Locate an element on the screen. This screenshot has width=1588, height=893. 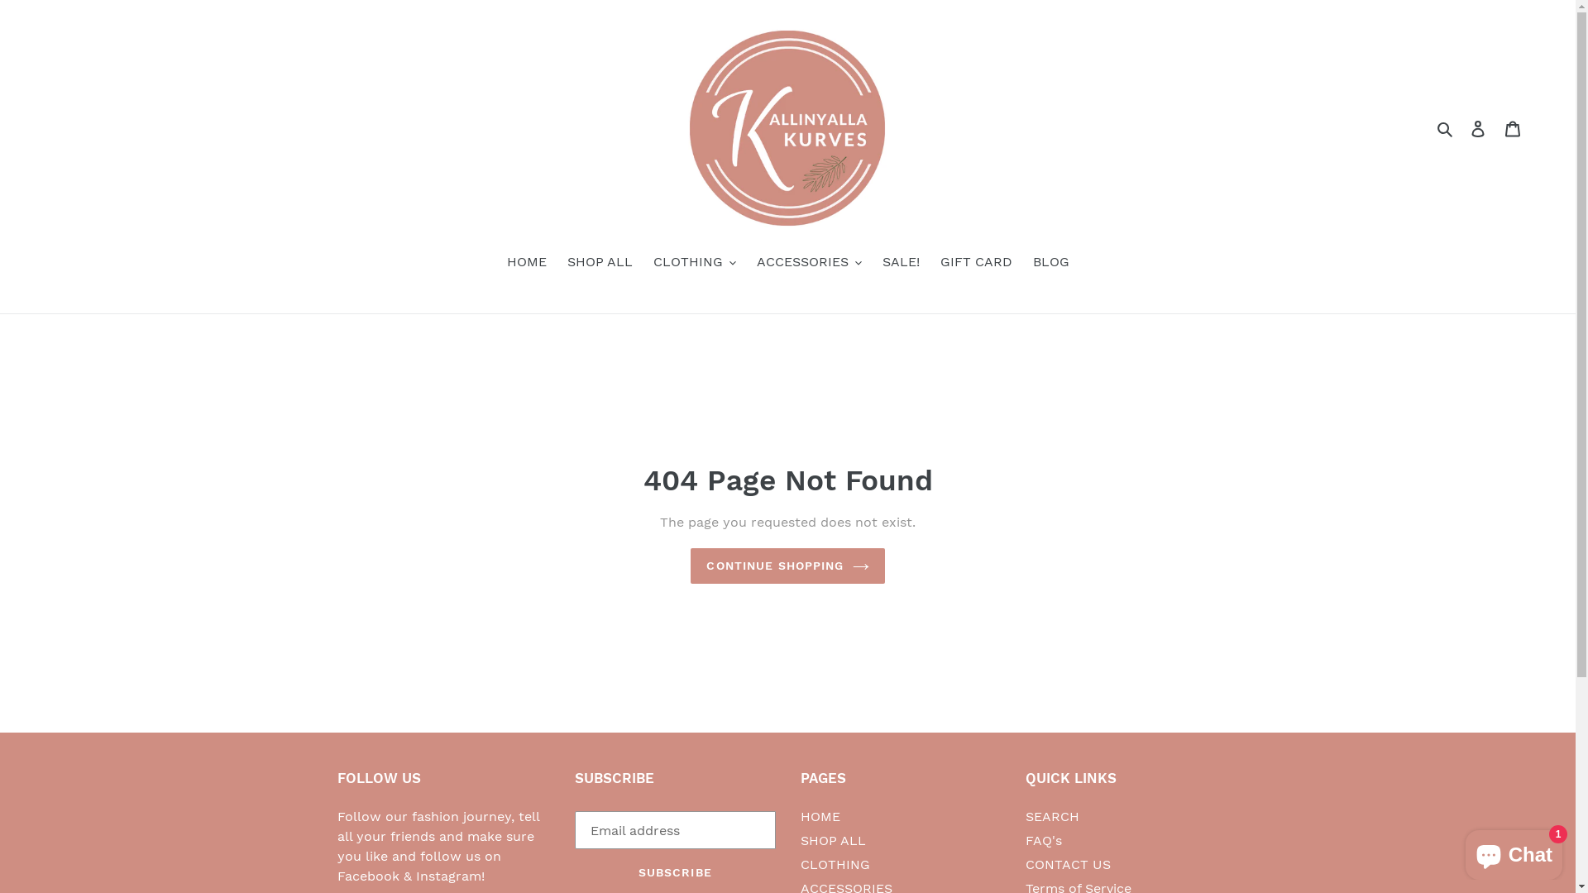
BLOG is located at coordinates (1050, 263).